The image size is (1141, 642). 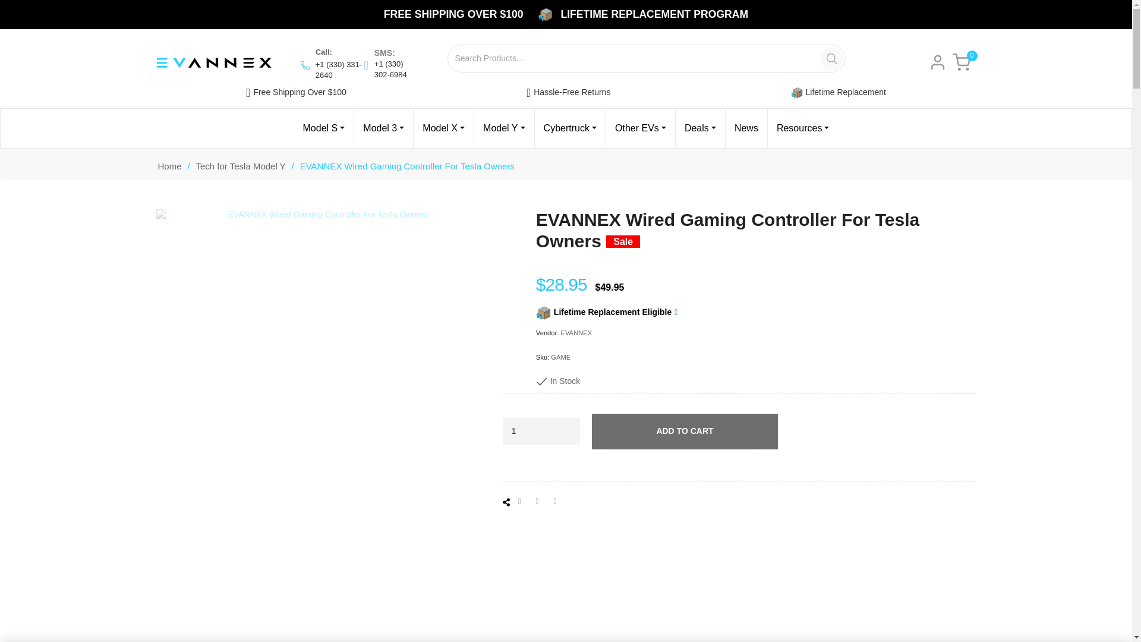 I want to click on LIFETIME REPLACEMENT PROGRAM, so click(x=654, y=14).